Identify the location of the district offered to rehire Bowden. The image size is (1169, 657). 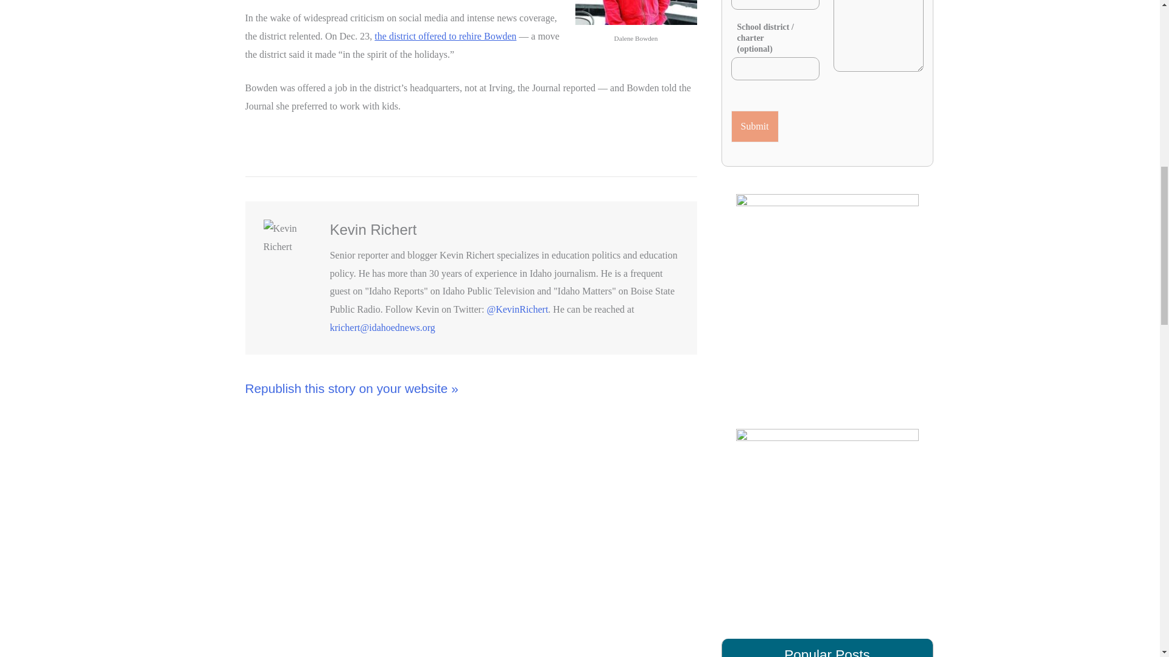
(445, 36).